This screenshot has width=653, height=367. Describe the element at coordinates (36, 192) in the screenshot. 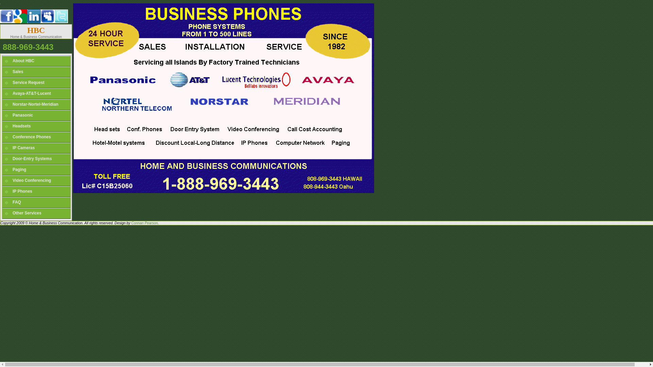

I see `IP Phones` at that location.